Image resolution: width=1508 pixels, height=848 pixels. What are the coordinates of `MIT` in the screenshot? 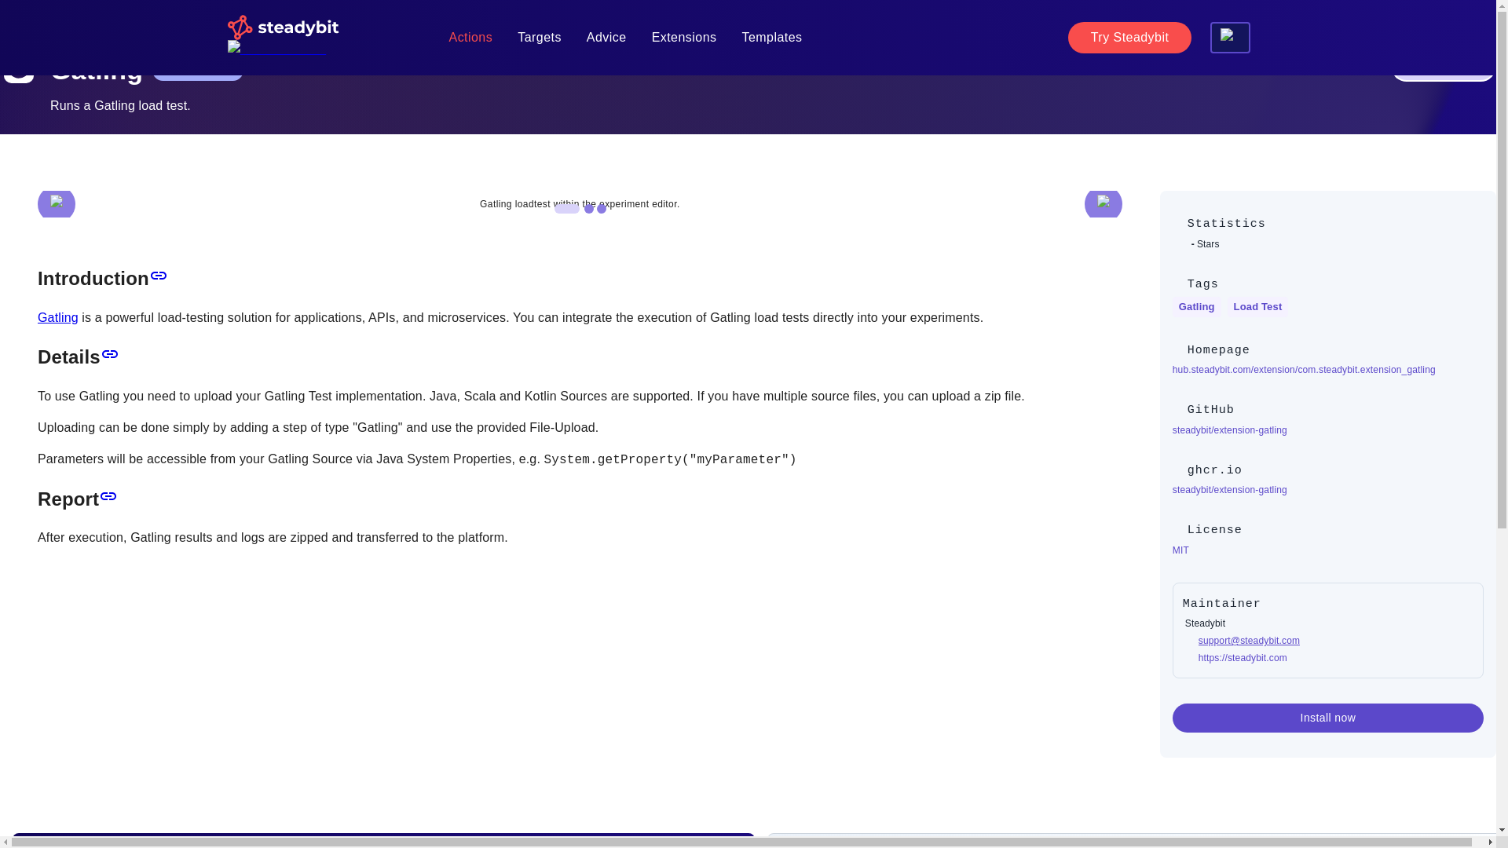 It's located at (1328, 550).